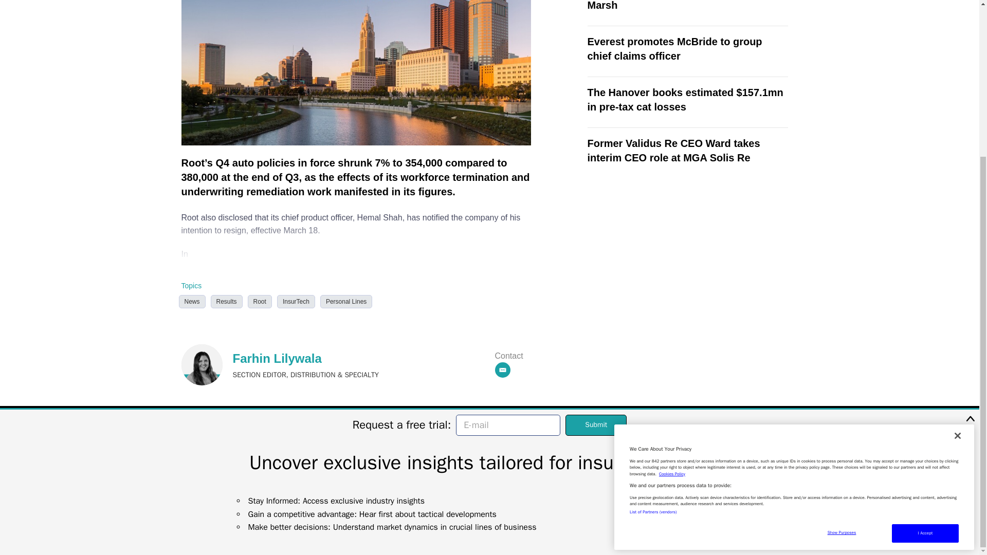 This screenshot has height=555, width=987. I want to click on Submit, so click(596, 213).